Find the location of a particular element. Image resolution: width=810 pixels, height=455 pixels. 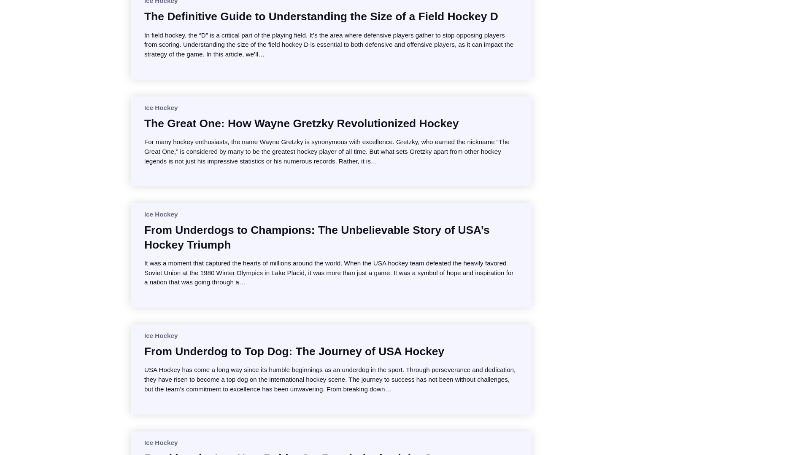

Breaking the Ice: How Bobby Orr Revolutionized the Game is located at coordinates (299, 453).